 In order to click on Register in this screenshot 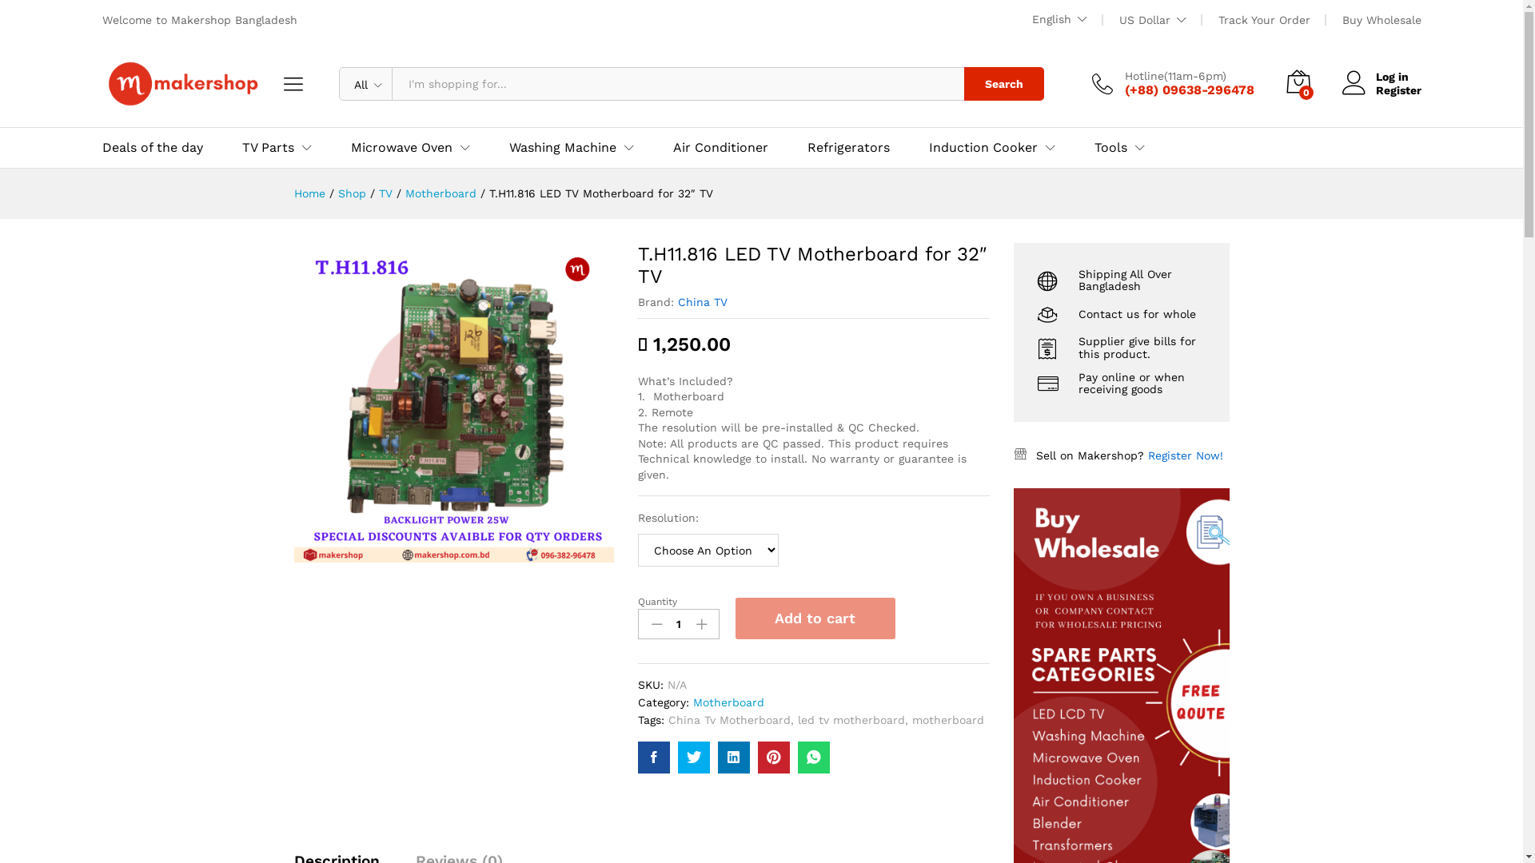, I will do `click(1381, 91)`.